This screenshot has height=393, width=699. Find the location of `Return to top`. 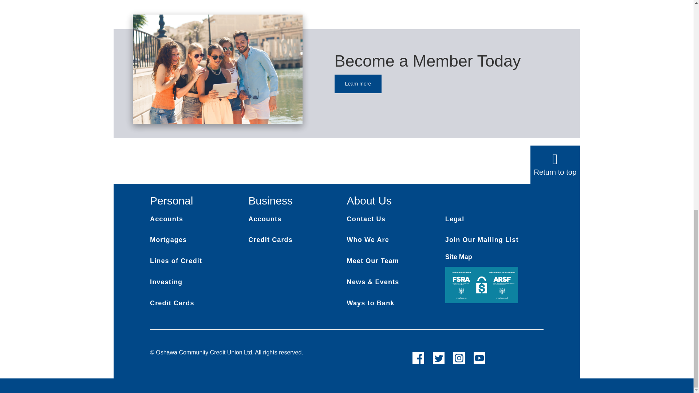

Return to top is located at coordinates (555, 164).